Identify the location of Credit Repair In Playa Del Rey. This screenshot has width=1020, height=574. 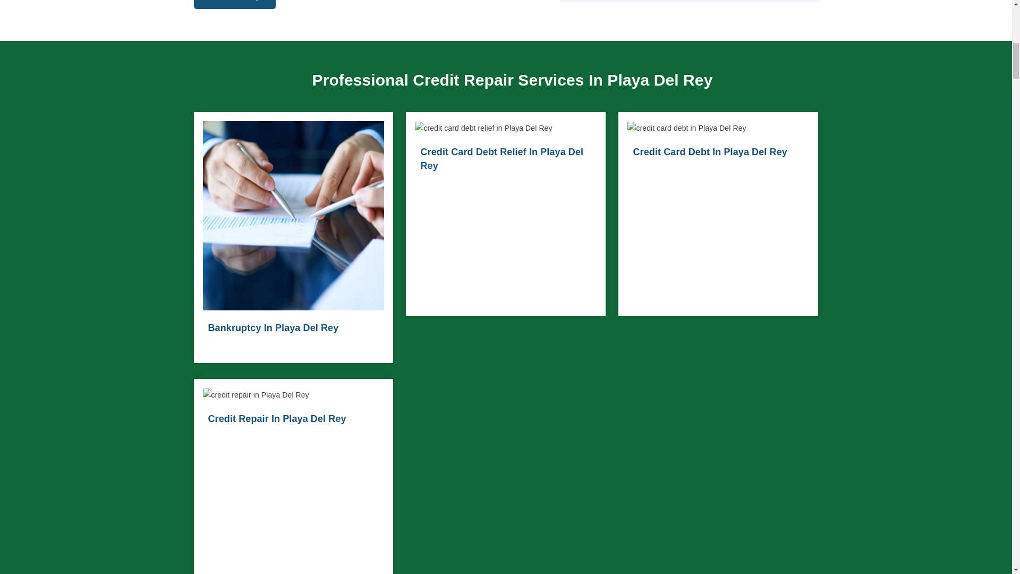
(277, 419).